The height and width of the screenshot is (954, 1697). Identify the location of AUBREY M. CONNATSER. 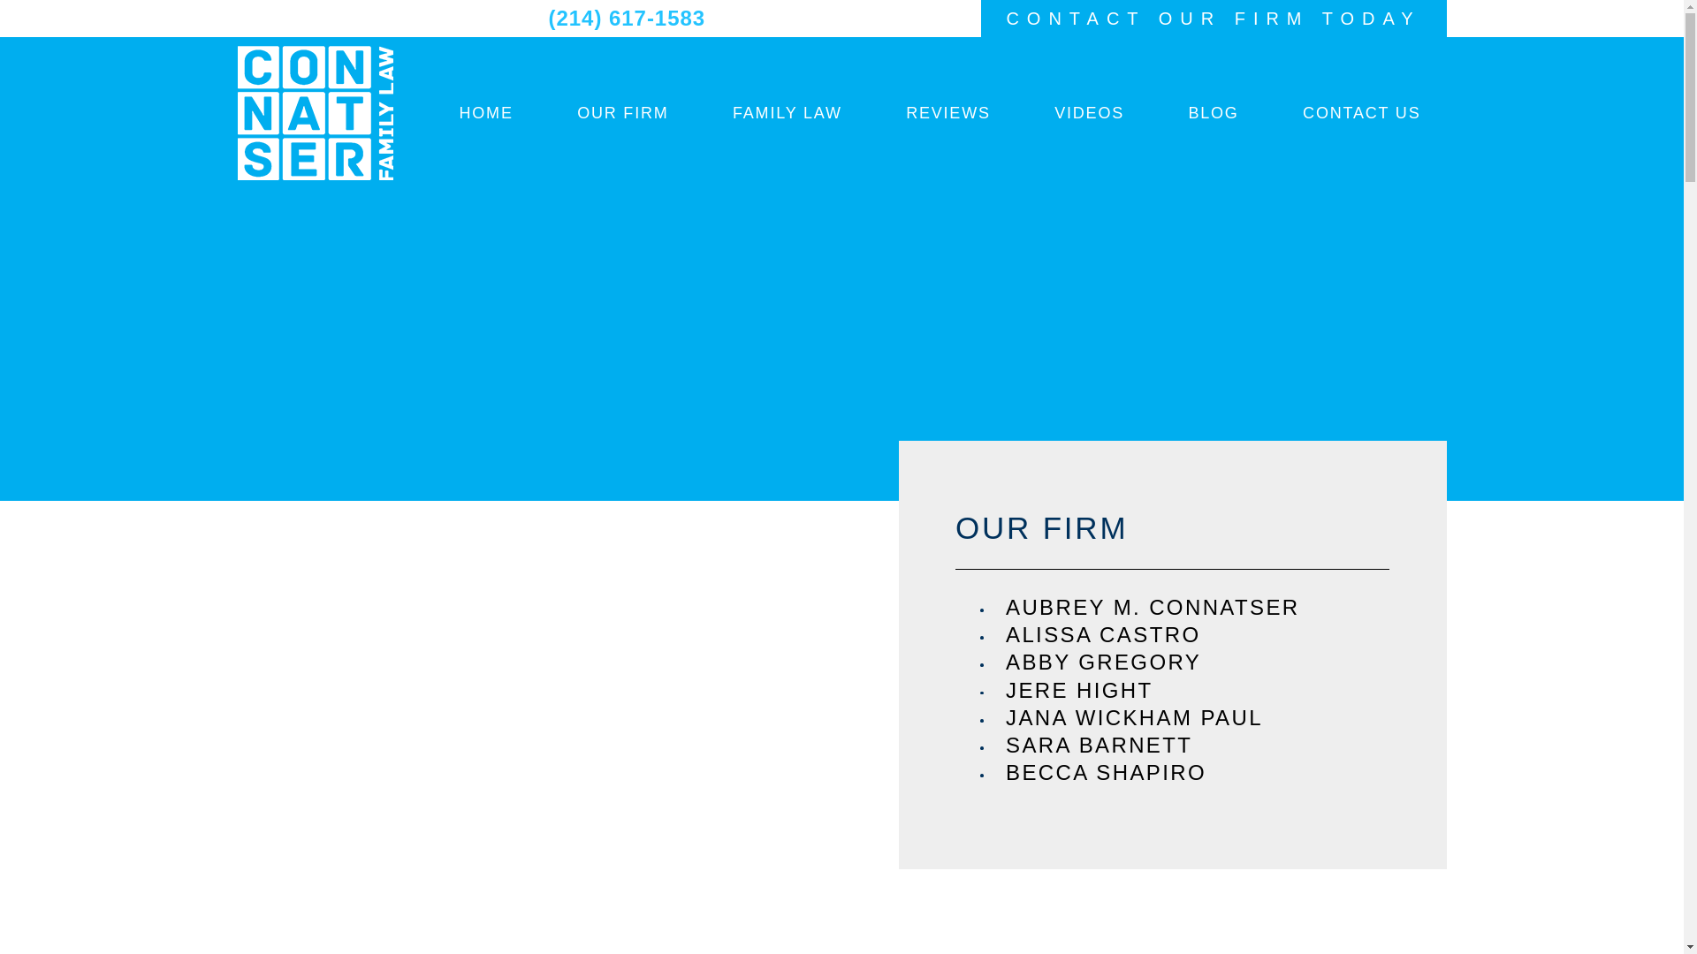
(1198, 607).